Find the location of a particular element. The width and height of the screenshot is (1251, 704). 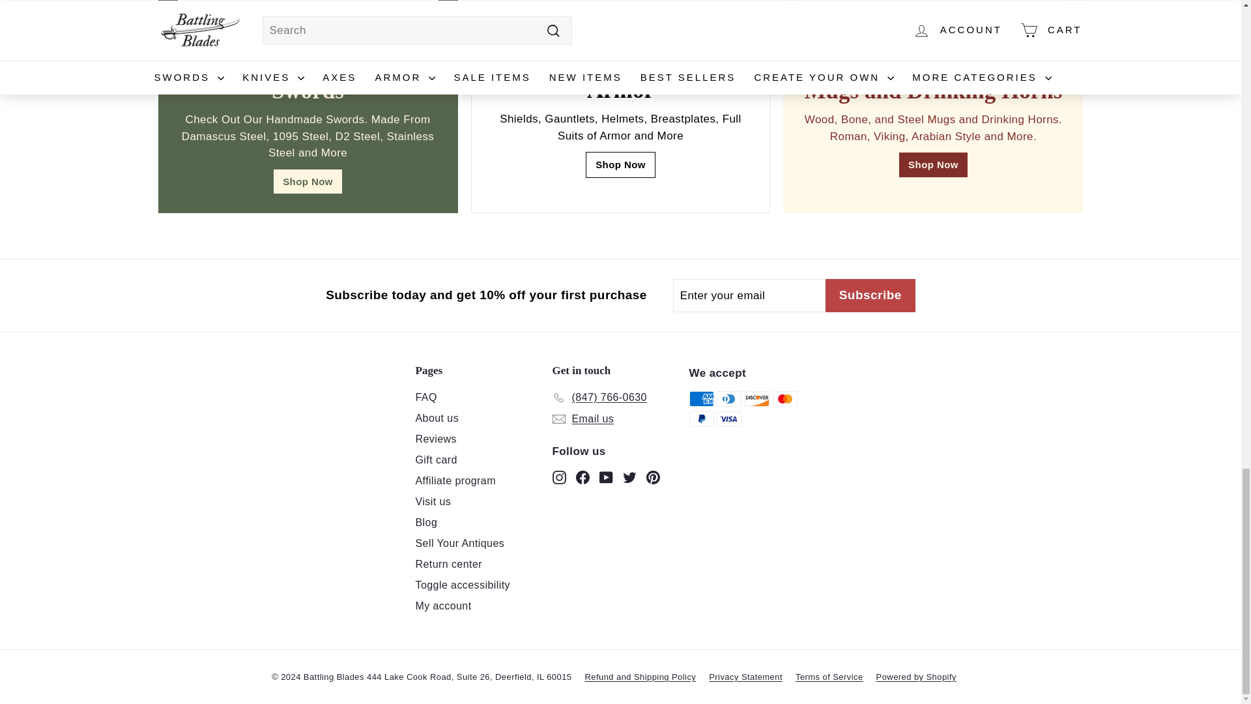

Diners Club is located at coordinates (729, 399).